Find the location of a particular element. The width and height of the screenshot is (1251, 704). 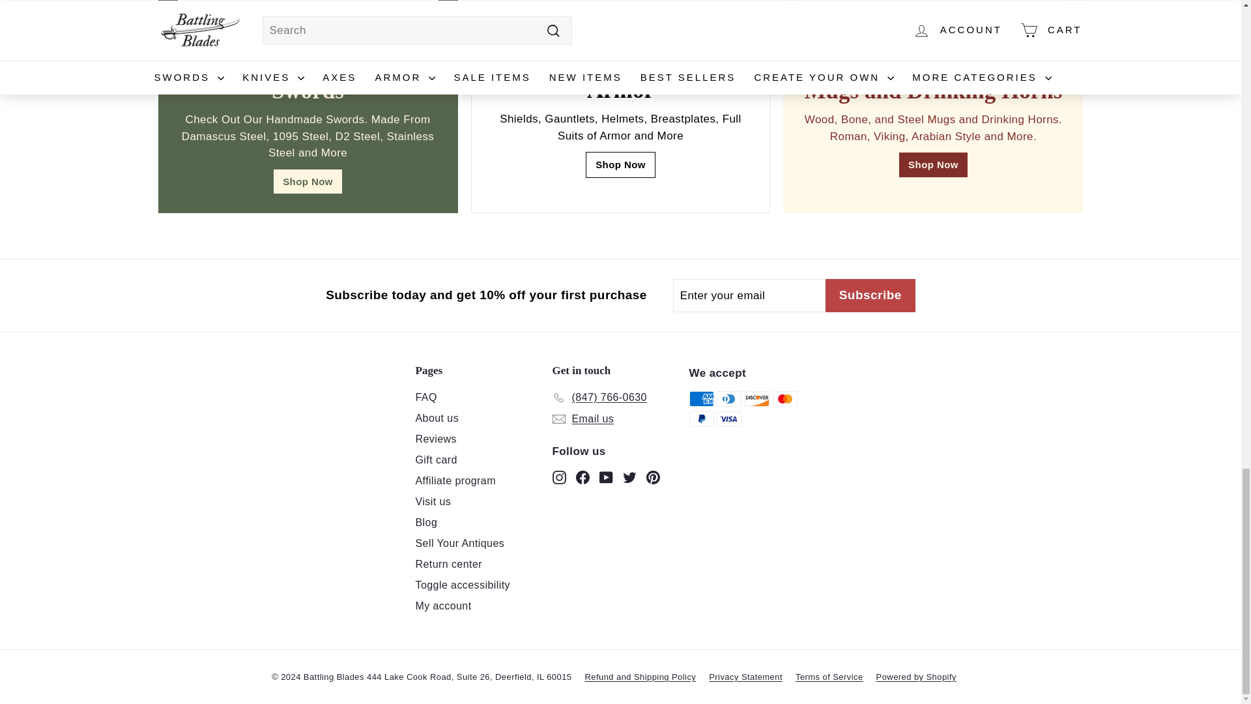

Diners Club is located at coordinates (729, 399).